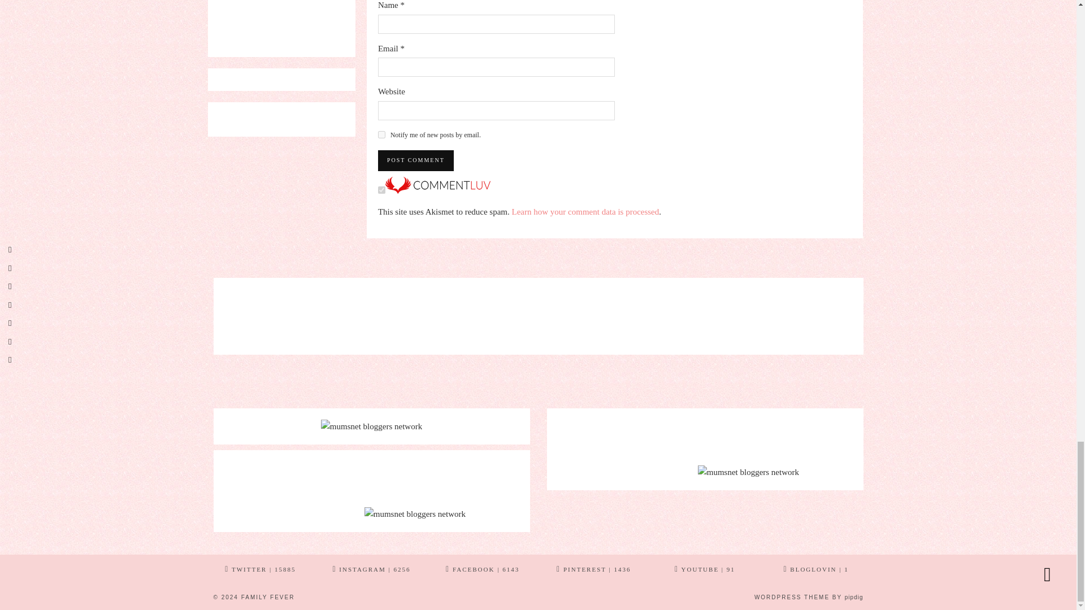 This screenshot has height=610, width=1085. Describe the element at coordinates (381, 134) in the screenshot. I see `subscribe` at that location.